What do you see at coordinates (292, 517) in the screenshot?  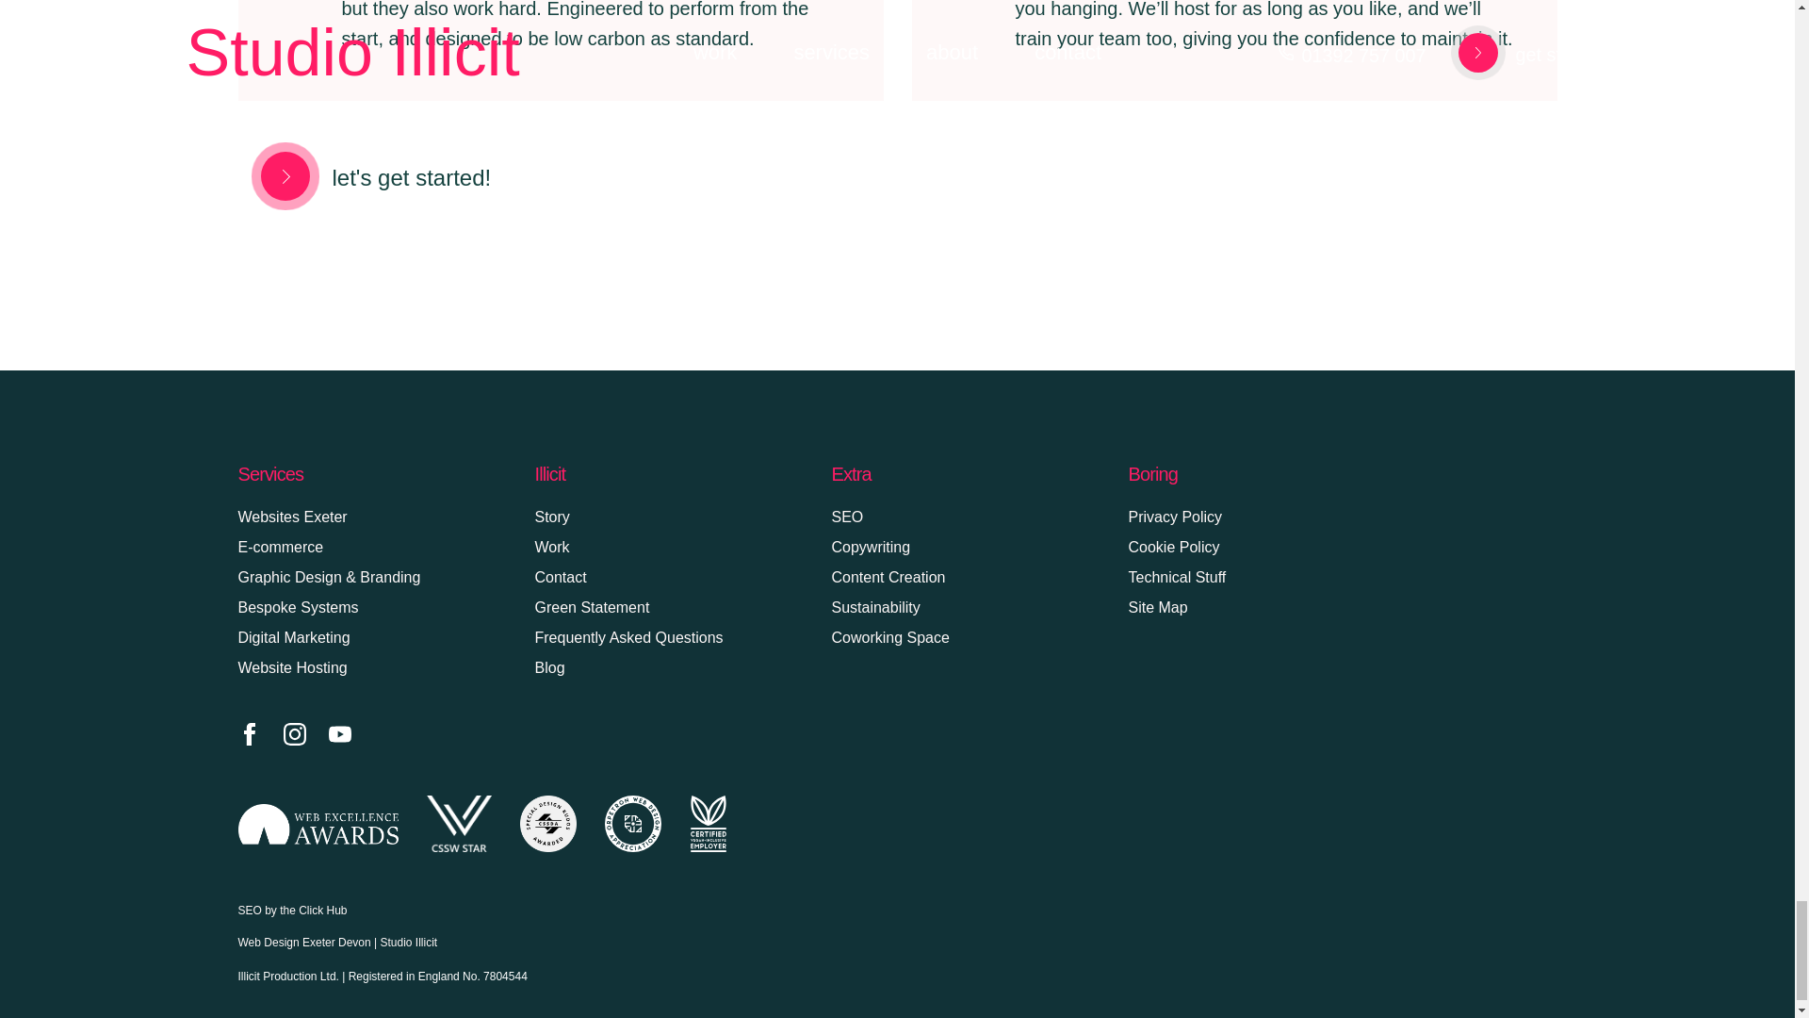 I see `Websites Exeter` at bounding box center [292, 517].